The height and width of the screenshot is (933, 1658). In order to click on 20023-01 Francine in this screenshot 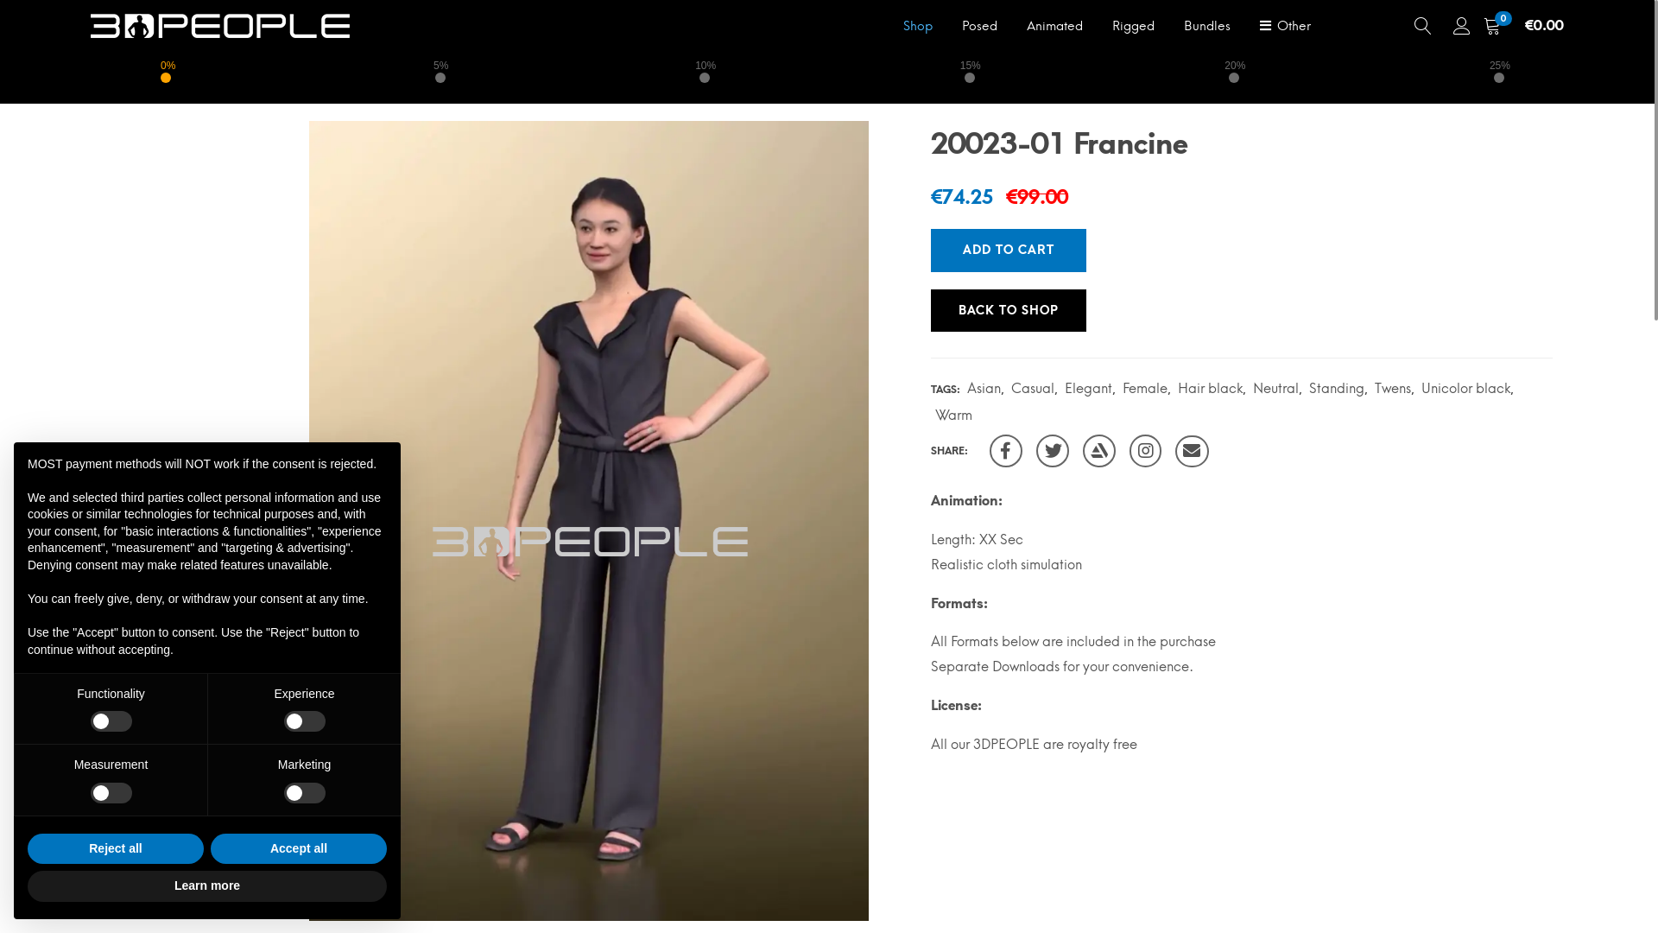, I will do `click(1192, 451)`.